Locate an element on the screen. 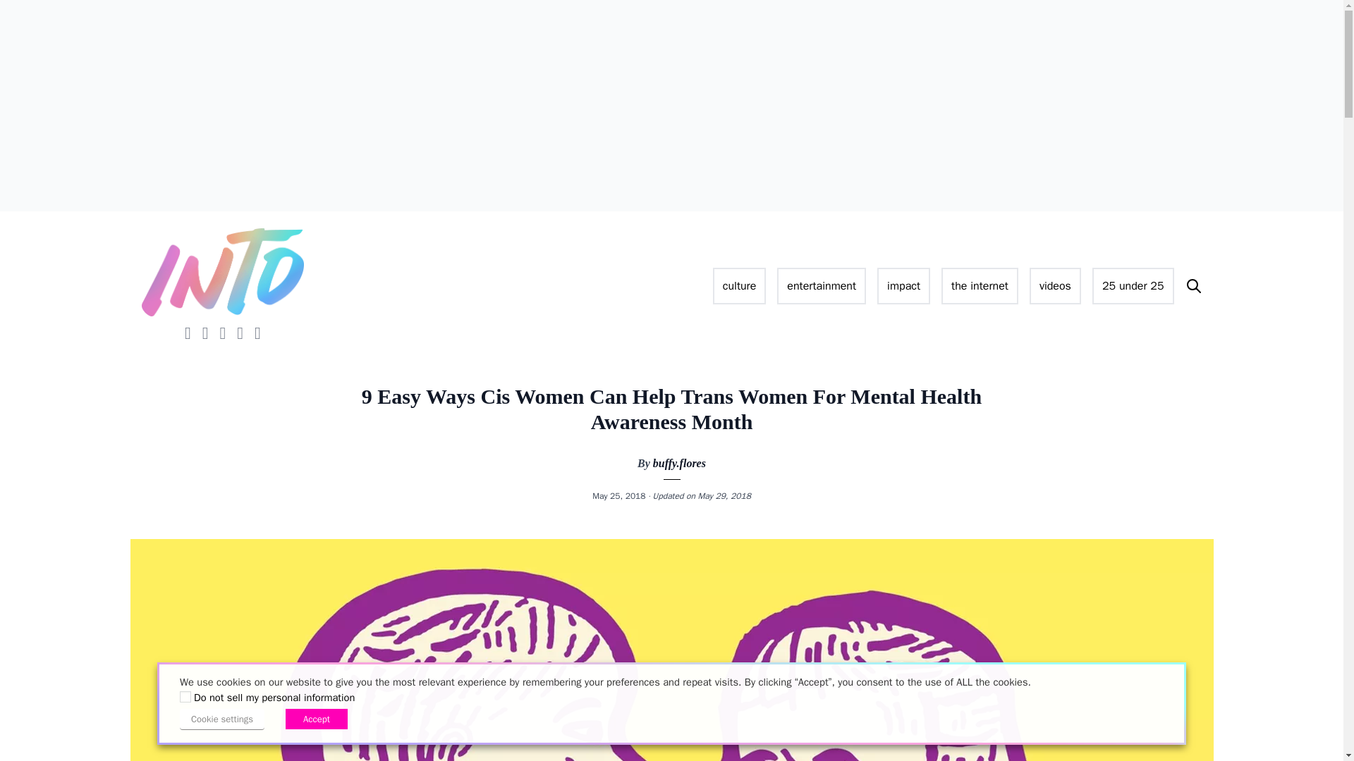 Image resolution: width=1354 pixels, height=761 pixels. impact is located at coordinates (904, 286).